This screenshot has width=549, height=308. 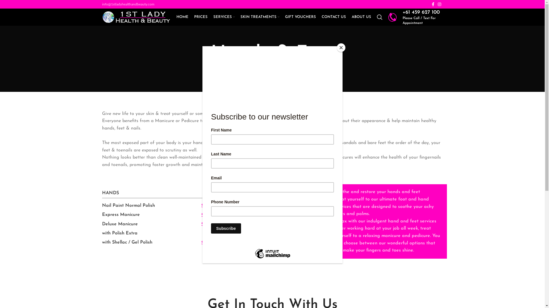 I want to click on SERVICES, so click(x=224, y=17).